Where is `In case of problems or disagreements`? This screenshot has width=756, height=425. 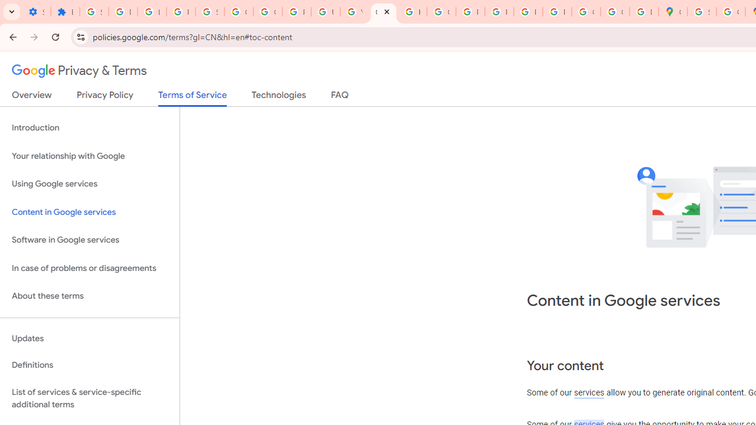
In case of problems or disagreements is located at coordinates (90, 268).